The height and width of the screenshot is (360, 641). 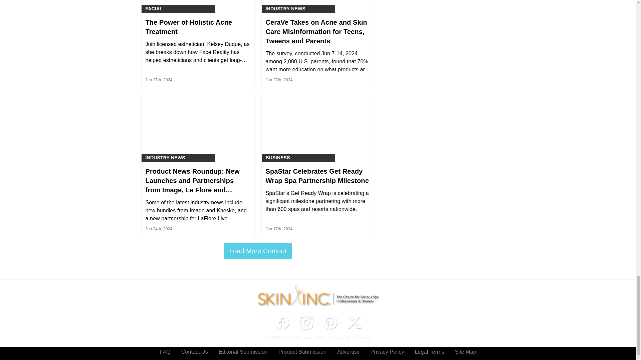 What do you see at coordinates (354, 322) in the screenshot?
I see `Twitter X icon` at bounding box center [354, 322].